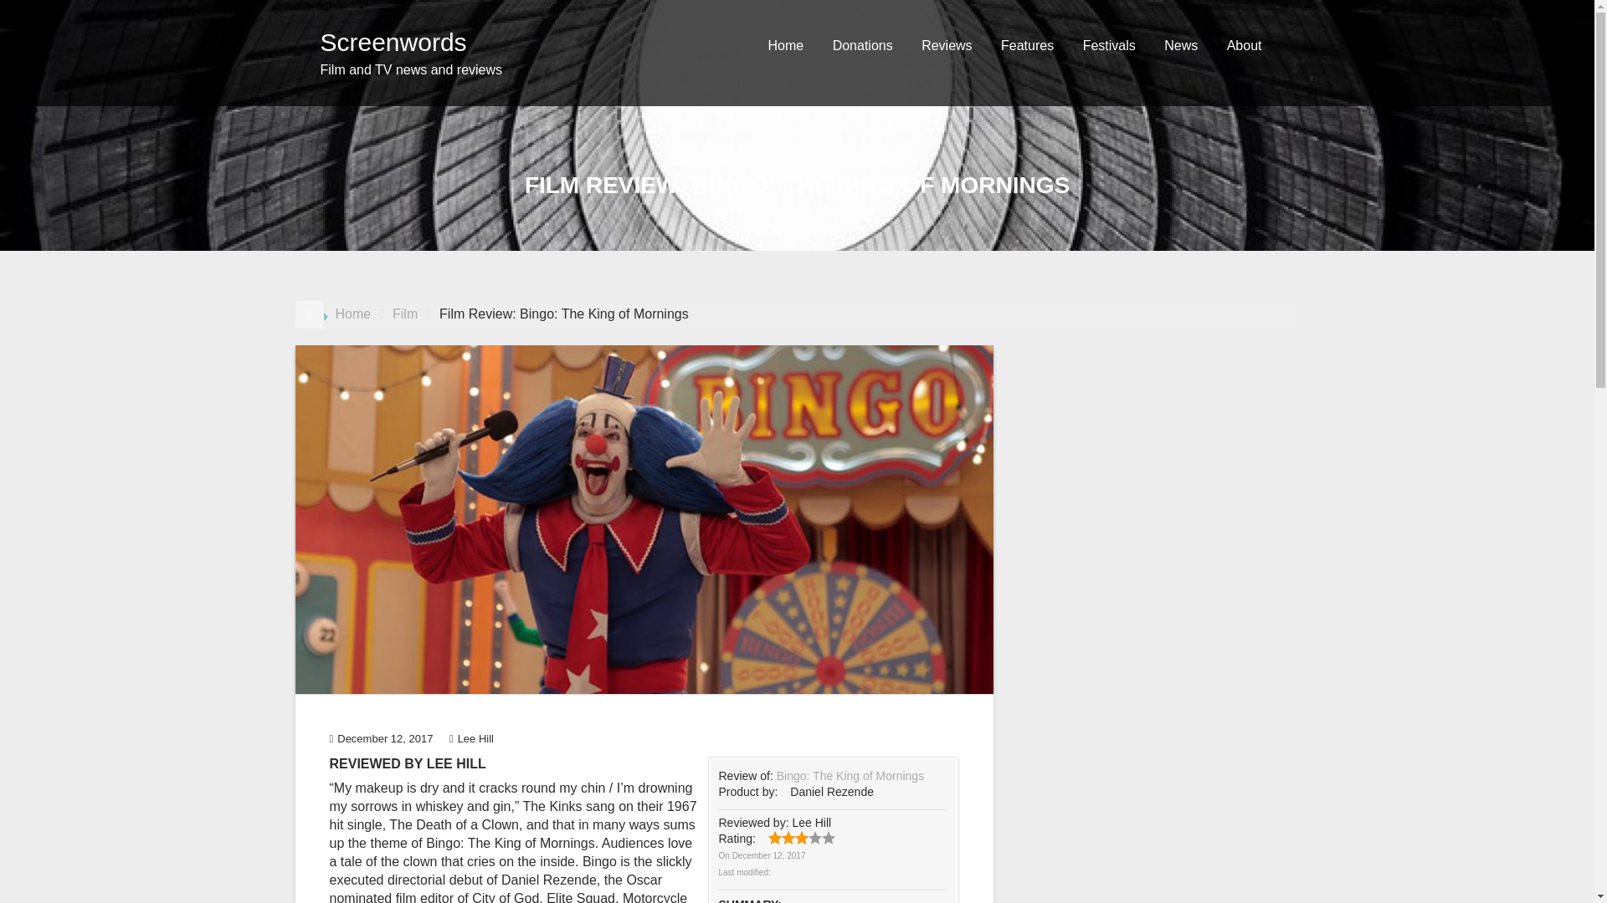  What do you see at coordinates (471, 738) in the screenshot?
I see `Lee Hill` at bounding box center [471, 738].